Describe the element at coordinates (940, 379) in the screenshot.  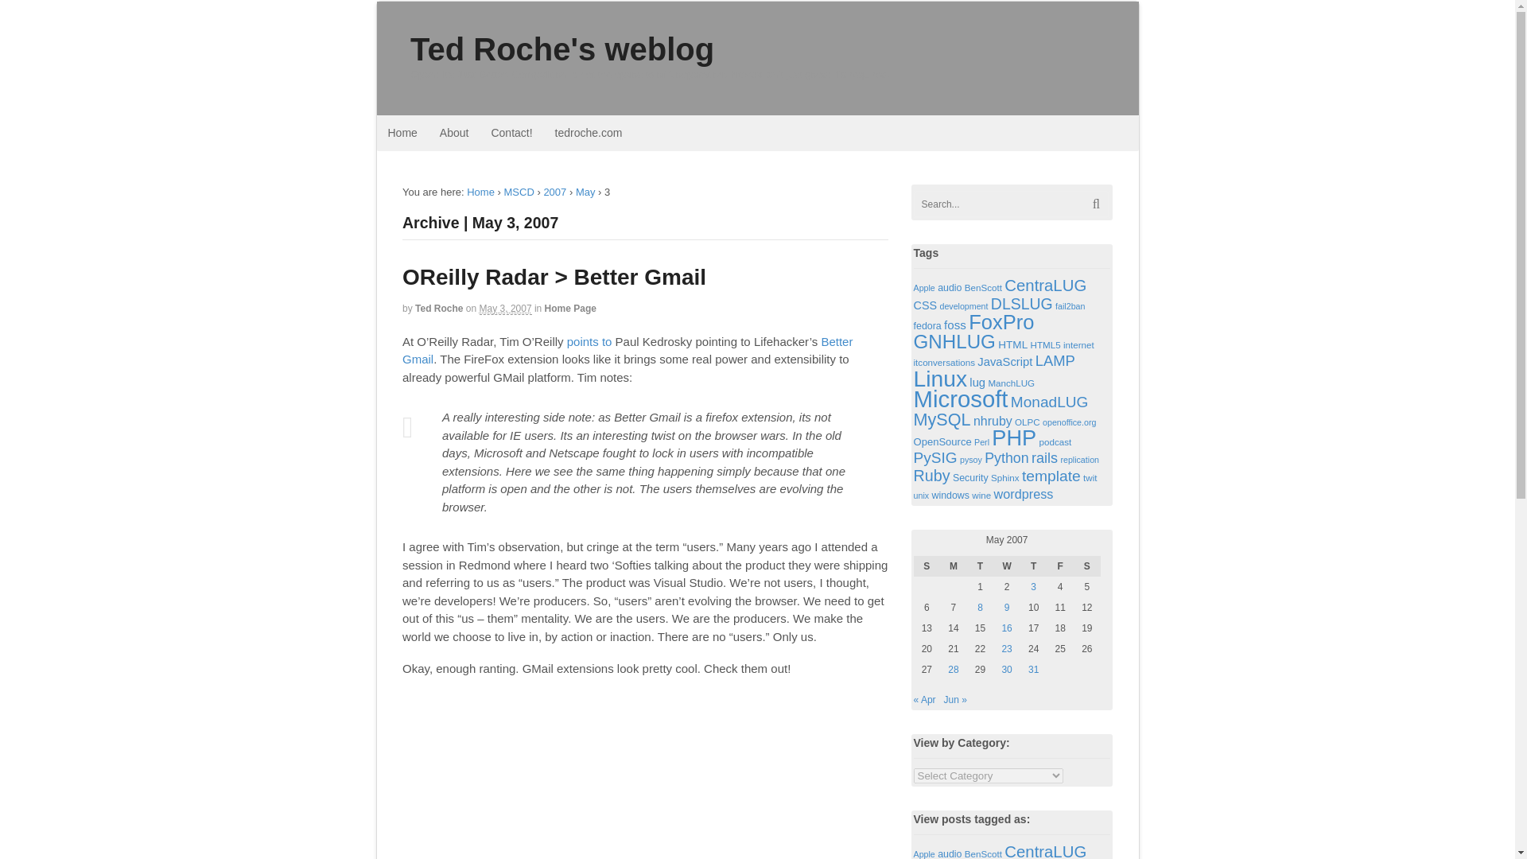
I see `Linux` at that location.